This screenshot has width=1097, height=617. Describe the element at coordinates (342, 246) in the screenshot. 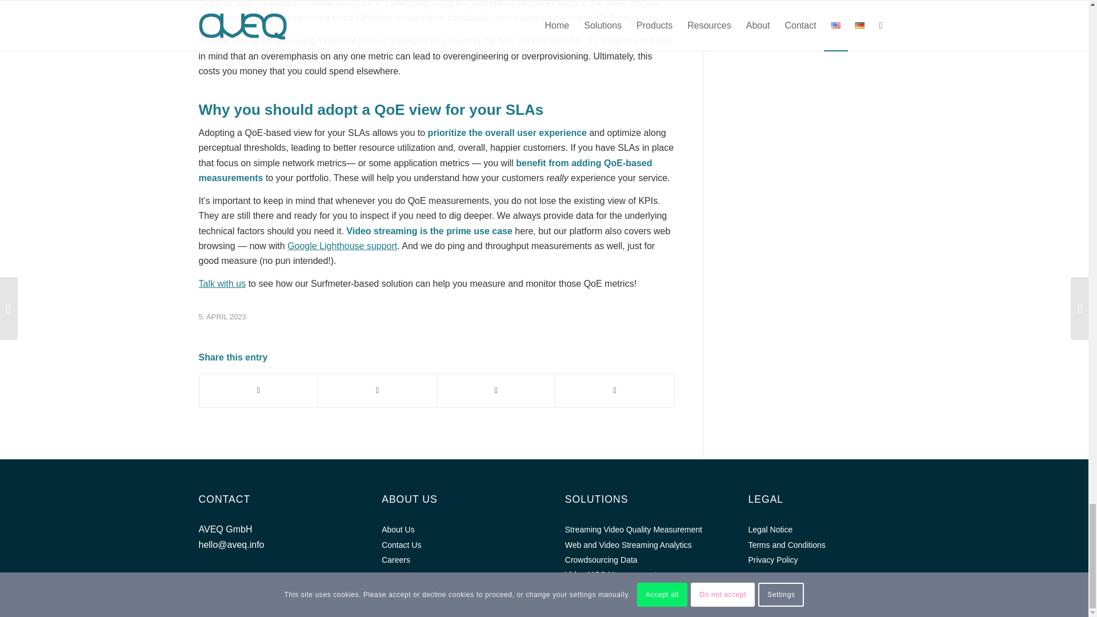

I see `Google Lighthouse support` at that location.